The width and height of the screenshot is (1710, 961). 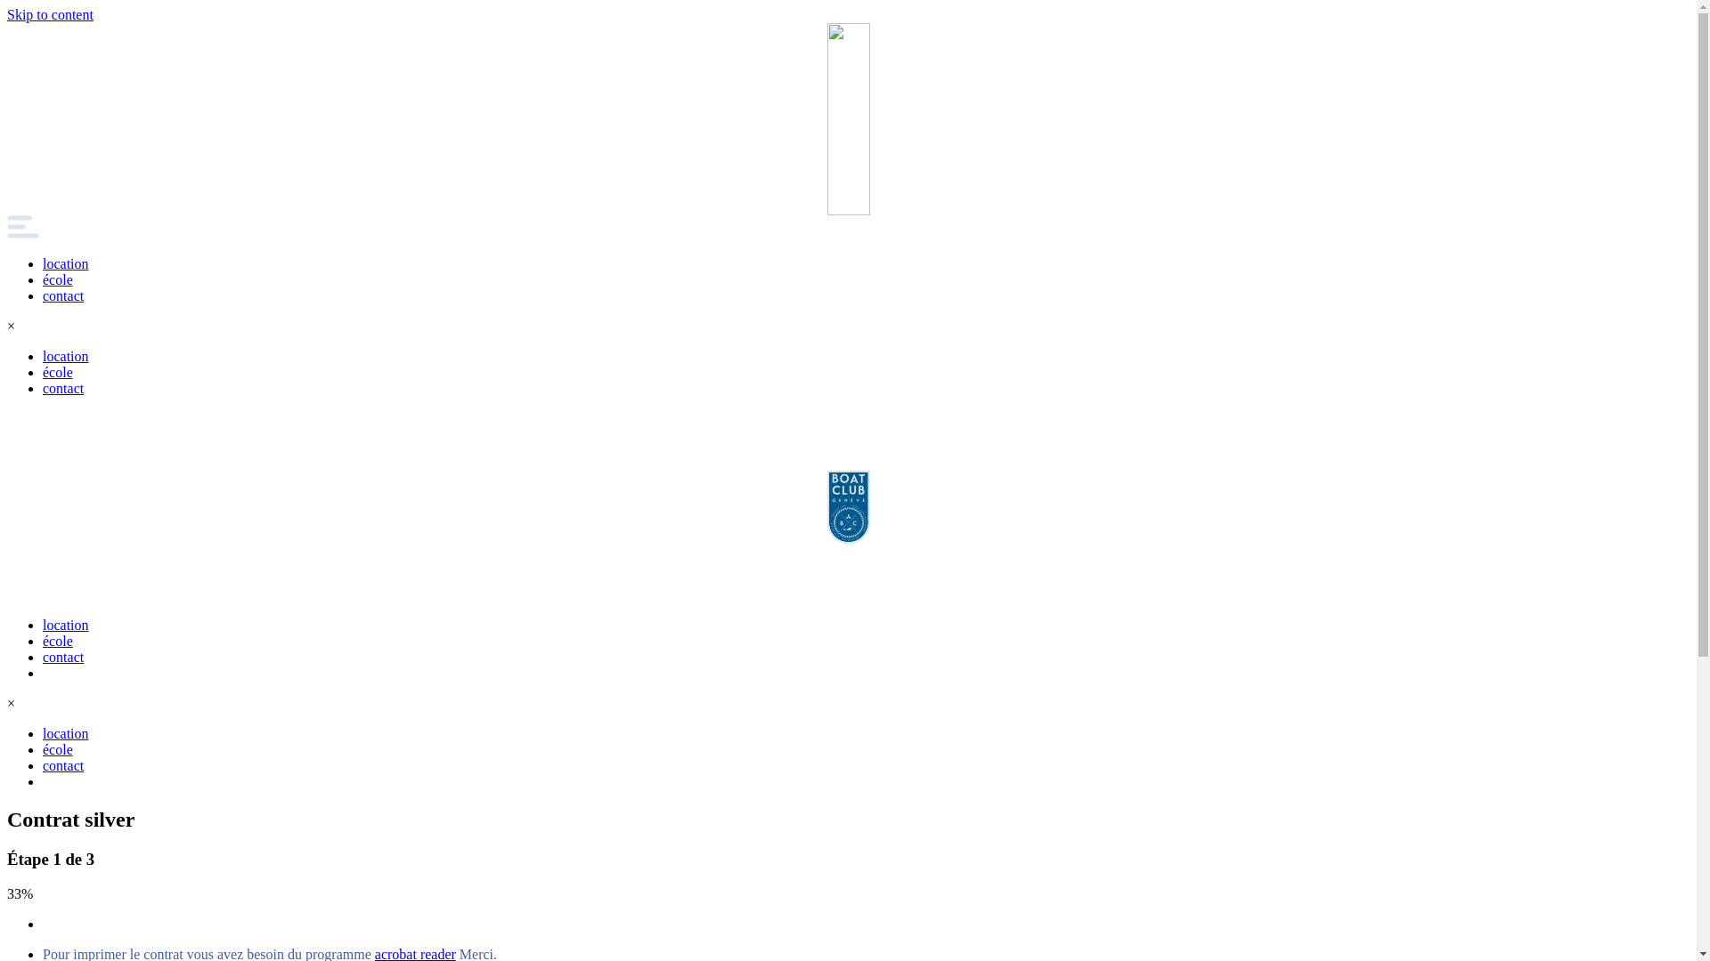 What do you see at coordinates (63, 388) in the screenshot?
I see `contact` at bounding box center [63, 388].